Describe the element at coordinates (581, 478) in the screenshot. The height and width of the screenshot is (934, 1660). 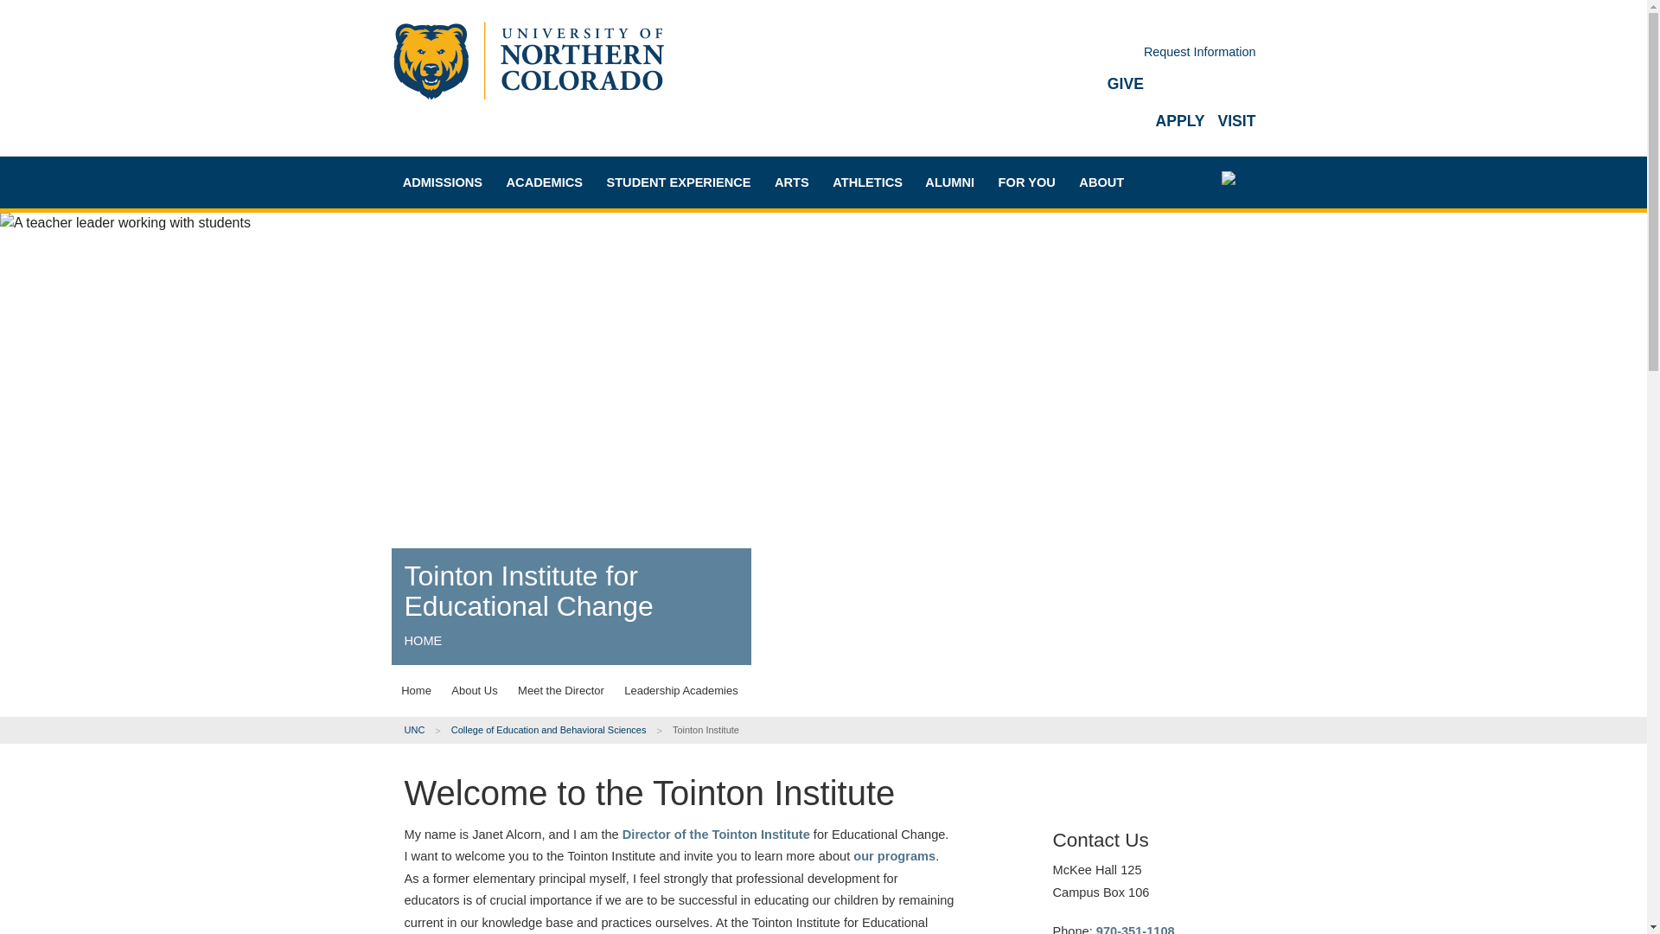
I see `Research` at that location.